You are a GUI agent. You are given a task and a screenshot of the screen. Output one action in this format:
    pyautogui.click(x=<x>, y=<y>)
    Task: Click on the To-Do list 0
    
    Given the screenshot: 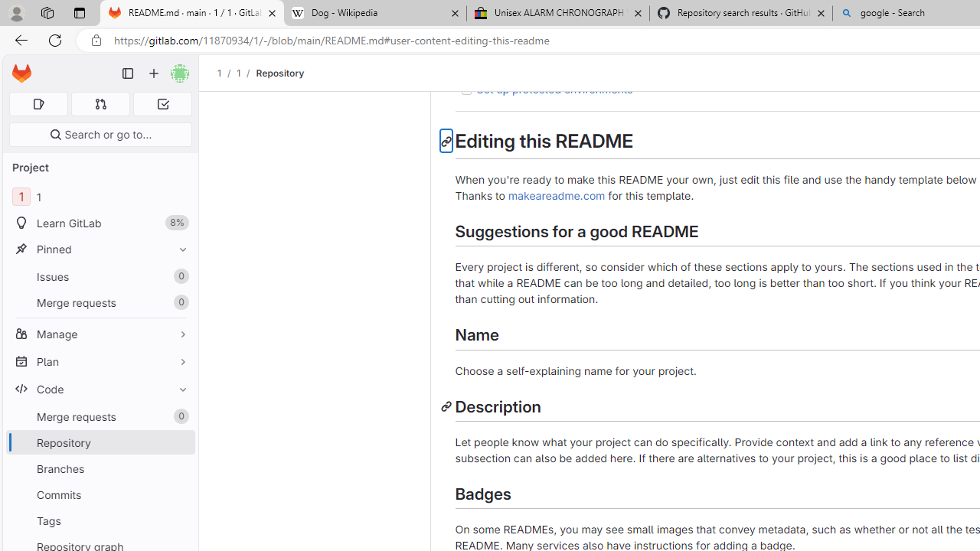 What is the action you would take?
    pyautogui.click(x=162, y=104)
    